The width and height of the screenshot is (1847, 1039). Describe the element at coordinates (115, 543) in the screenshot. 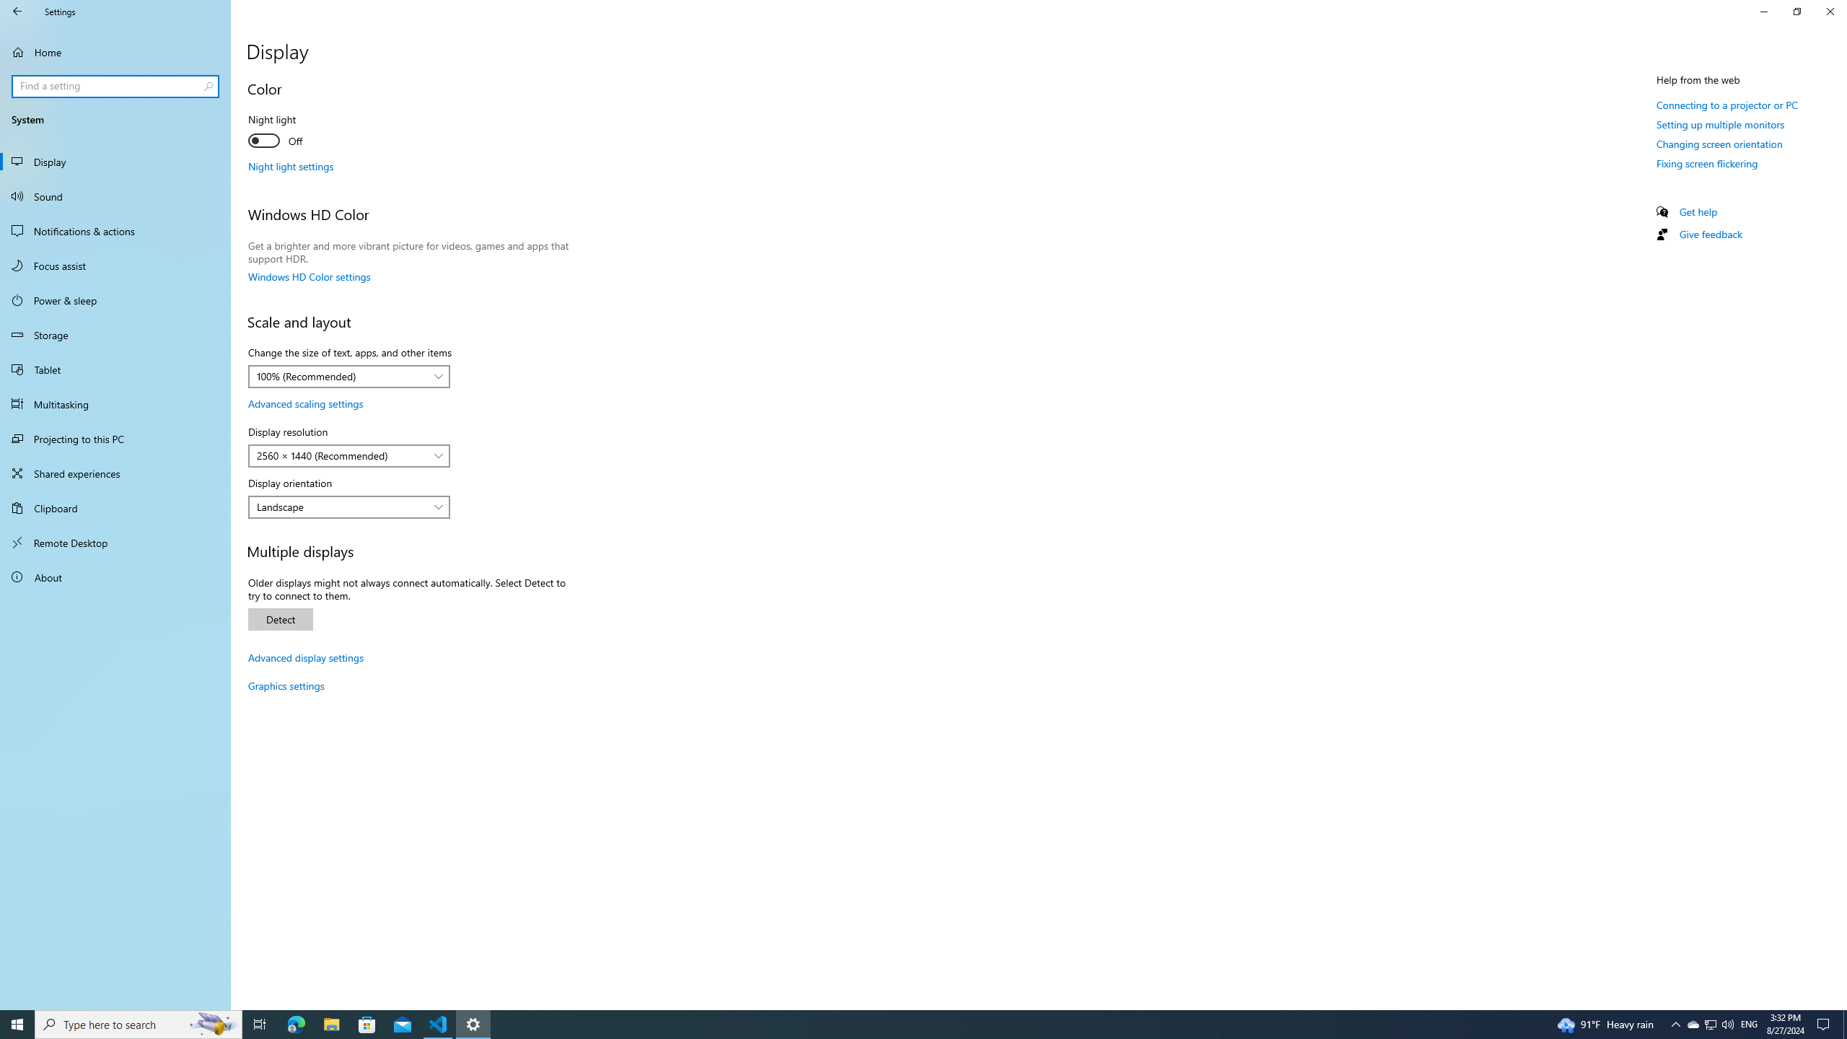

I see `Remote Desktop` at that location.